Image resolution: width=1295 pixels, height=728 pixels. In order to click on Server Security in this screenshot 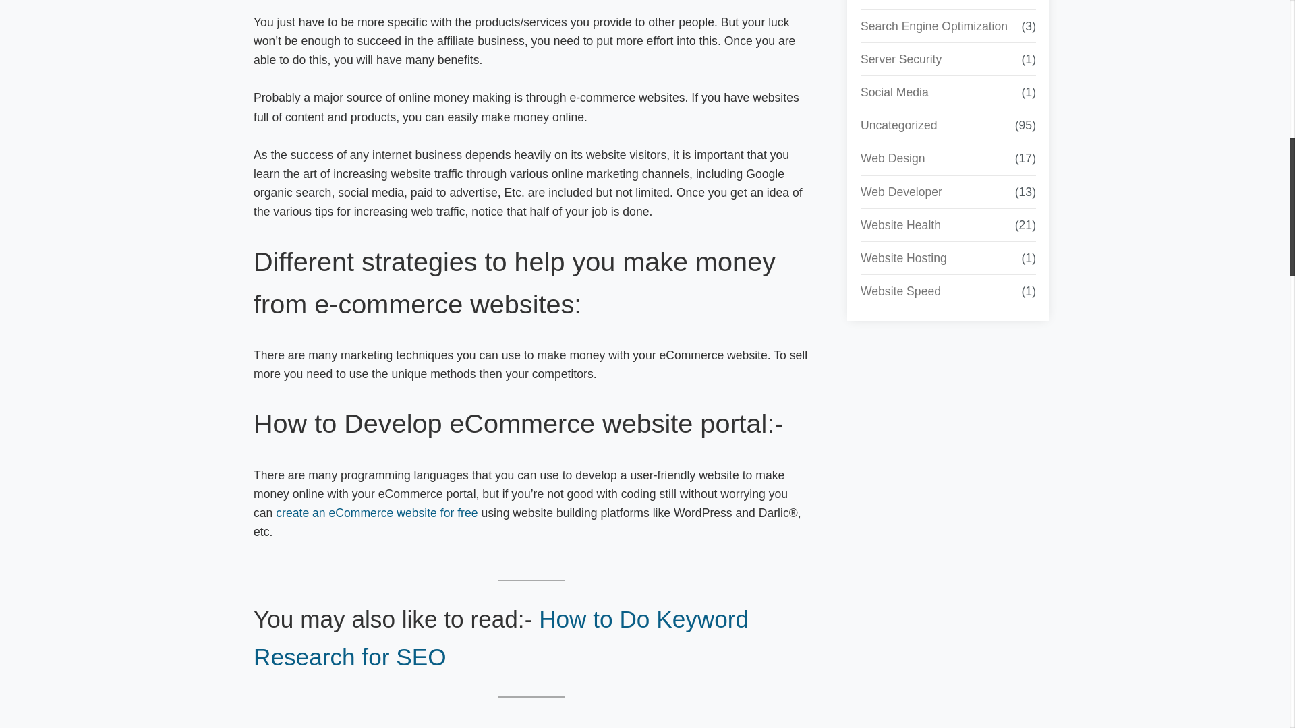, I will do `click(901, 59)`.